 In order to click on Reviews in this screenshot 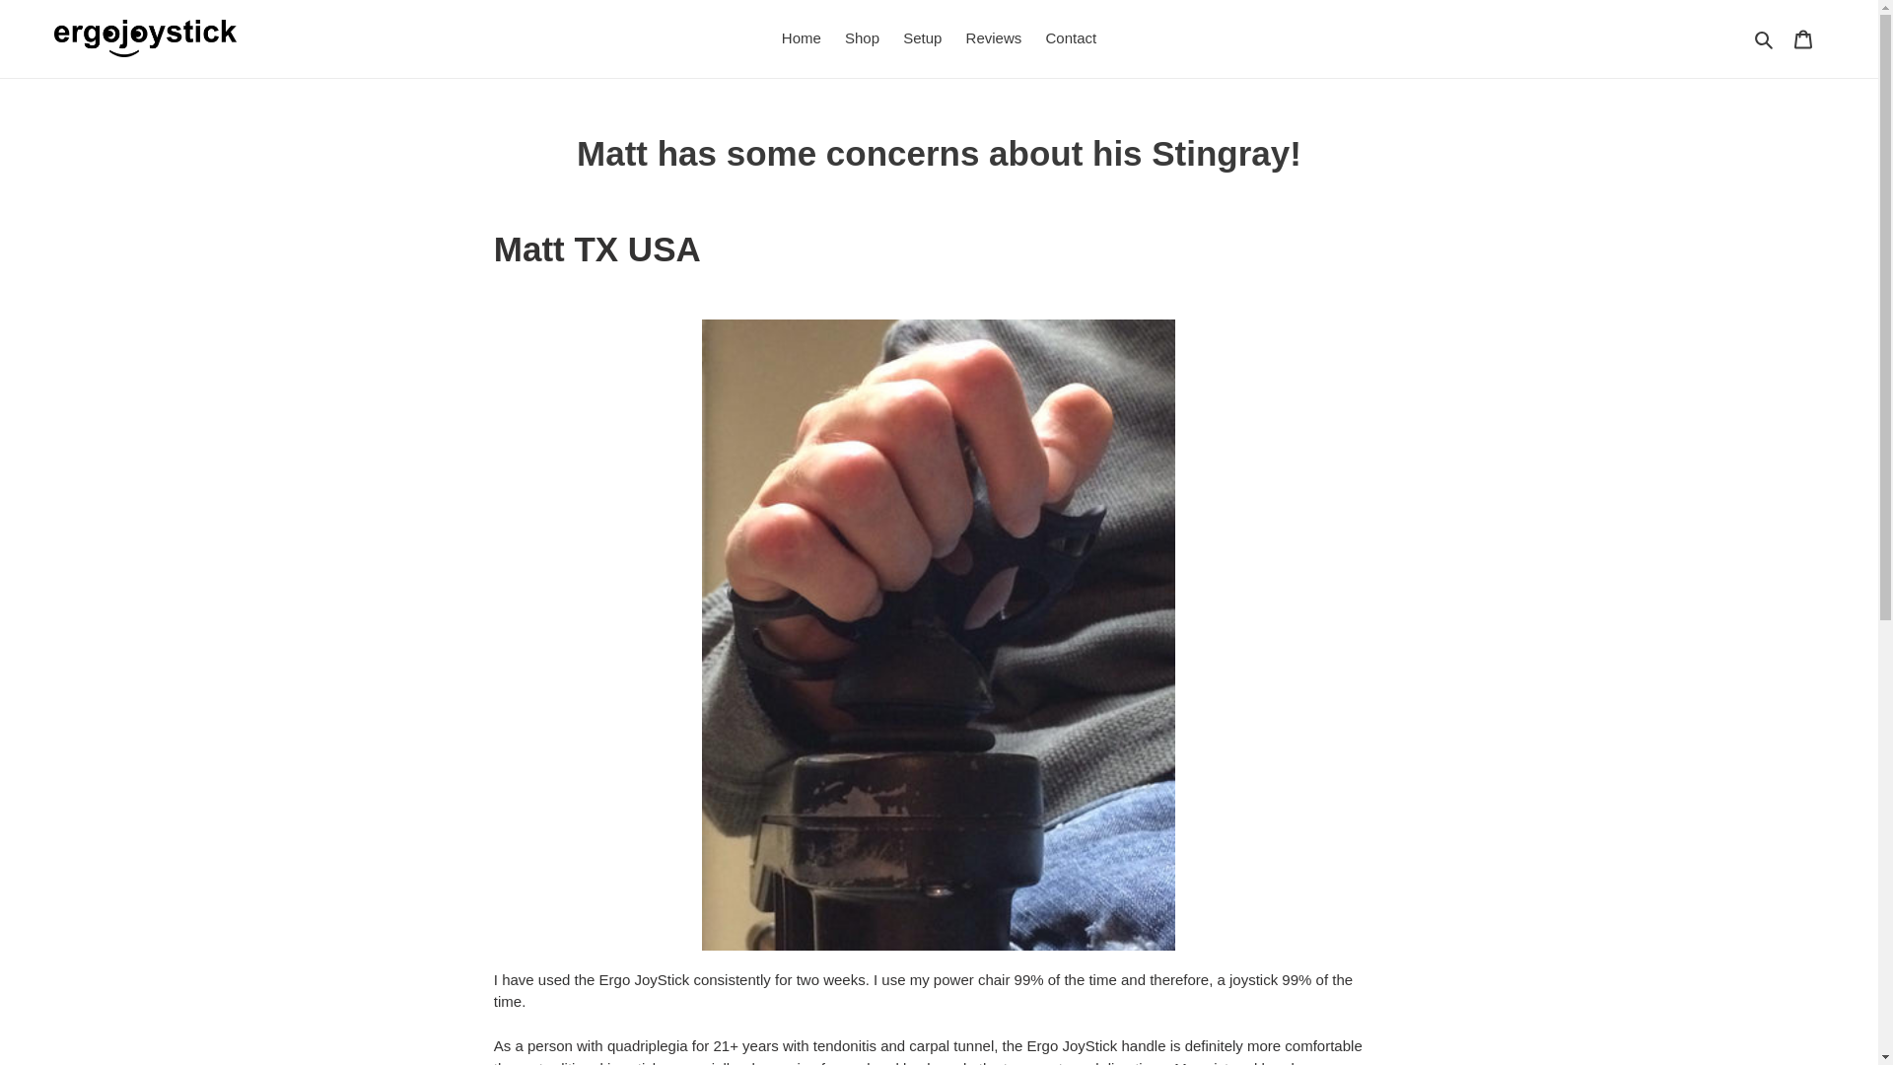, I will do `click(994, 38)`.